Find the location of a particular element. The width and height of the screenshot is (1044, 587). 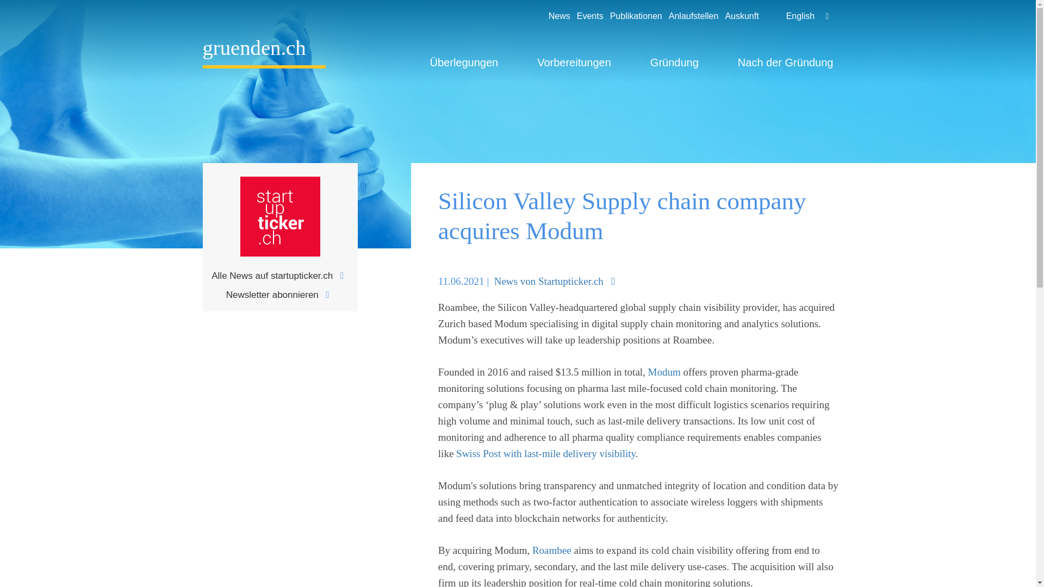

Publikationen is located at coordinates (632, 16).